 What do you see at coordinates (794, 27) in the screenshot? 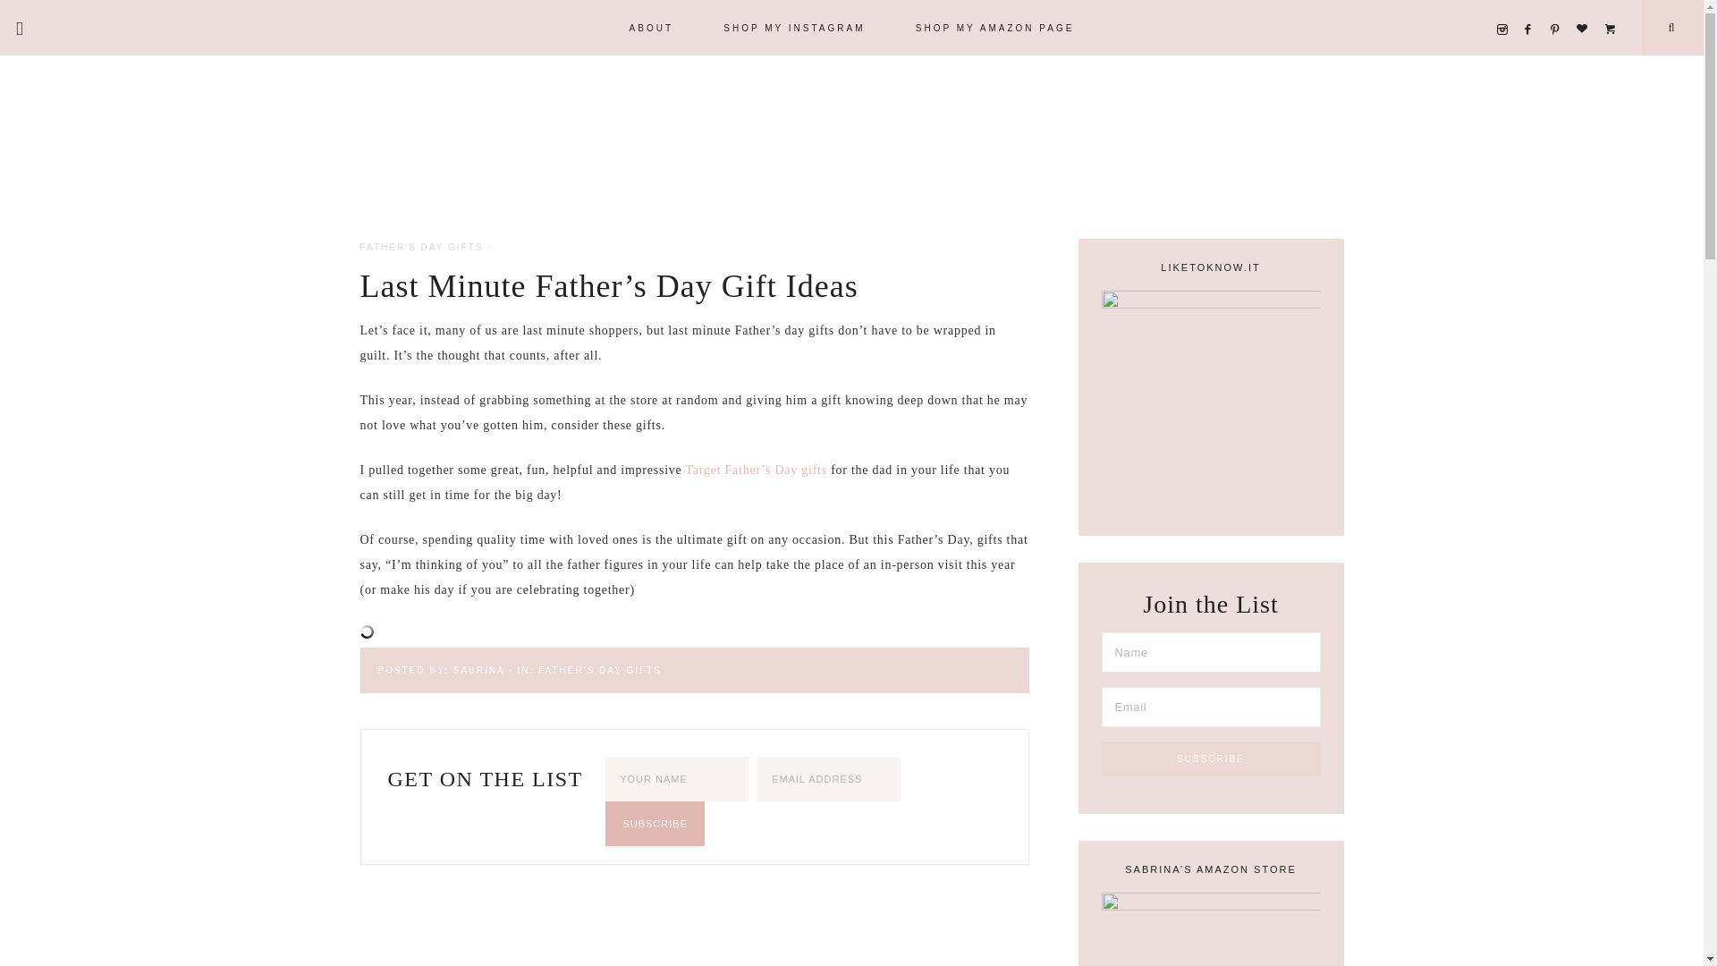
I see `SHOP MY INSTAGRAM` at bounding box center [794, 27].